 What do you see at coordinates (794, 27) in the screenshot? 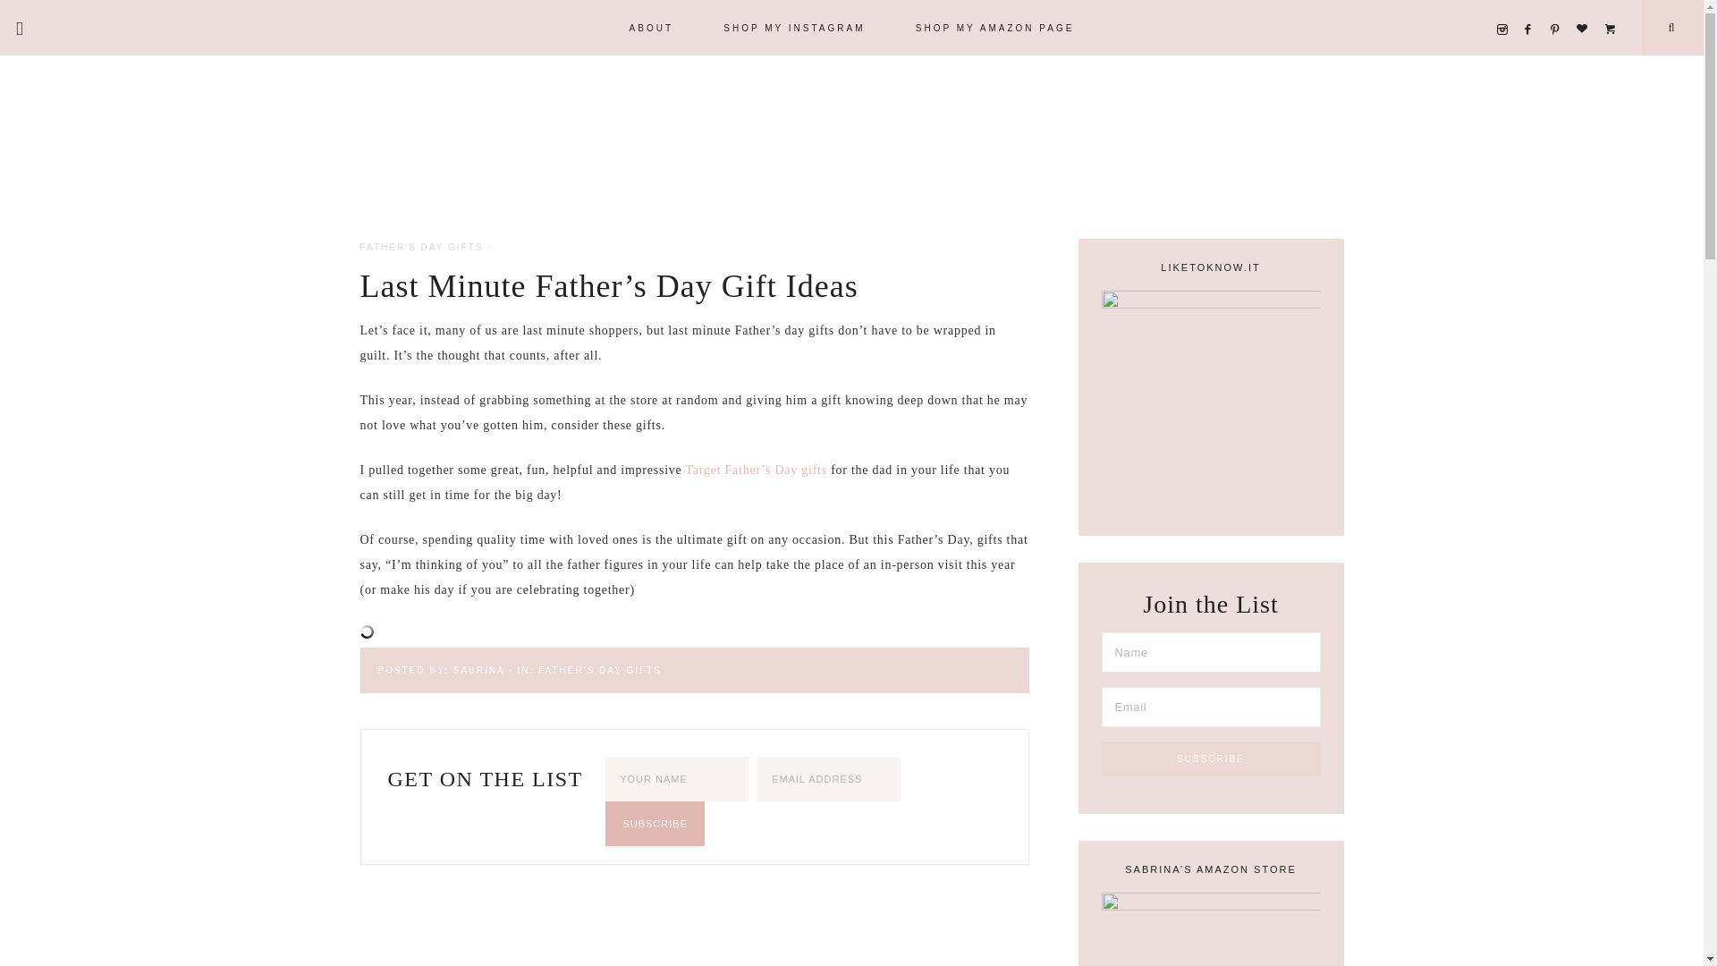
I see `SHOP MY INSTAGRAM` at bounding box center [794, 27].